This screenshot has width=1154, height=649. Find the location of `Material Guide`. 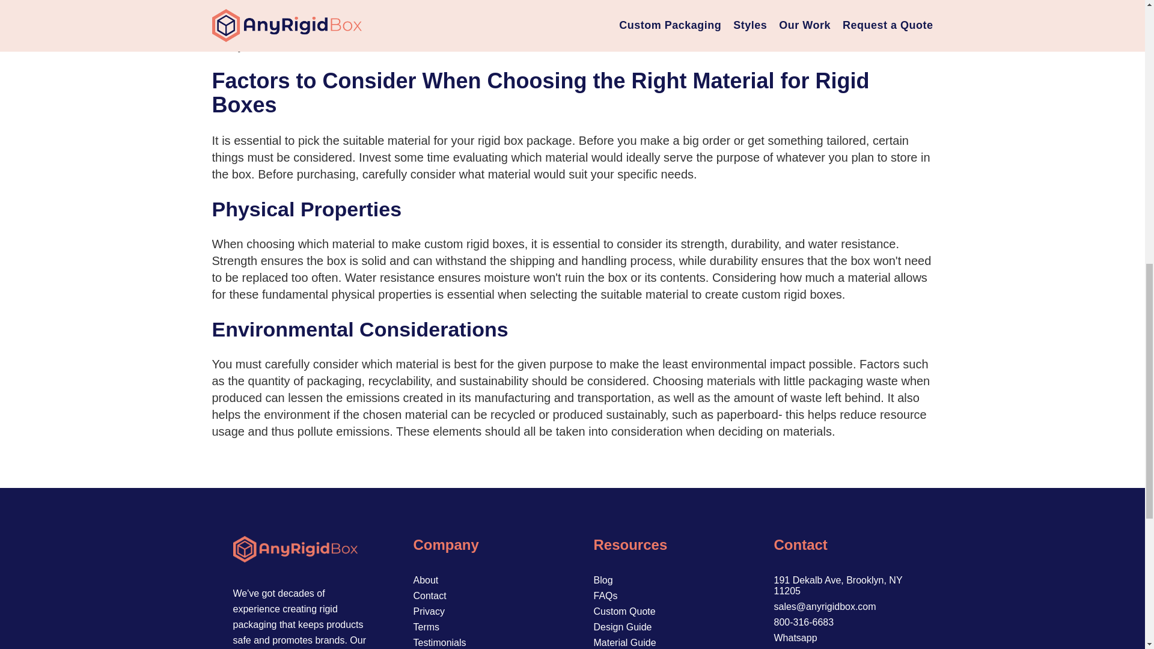

Material Guide is located at coordinates (625, 642).